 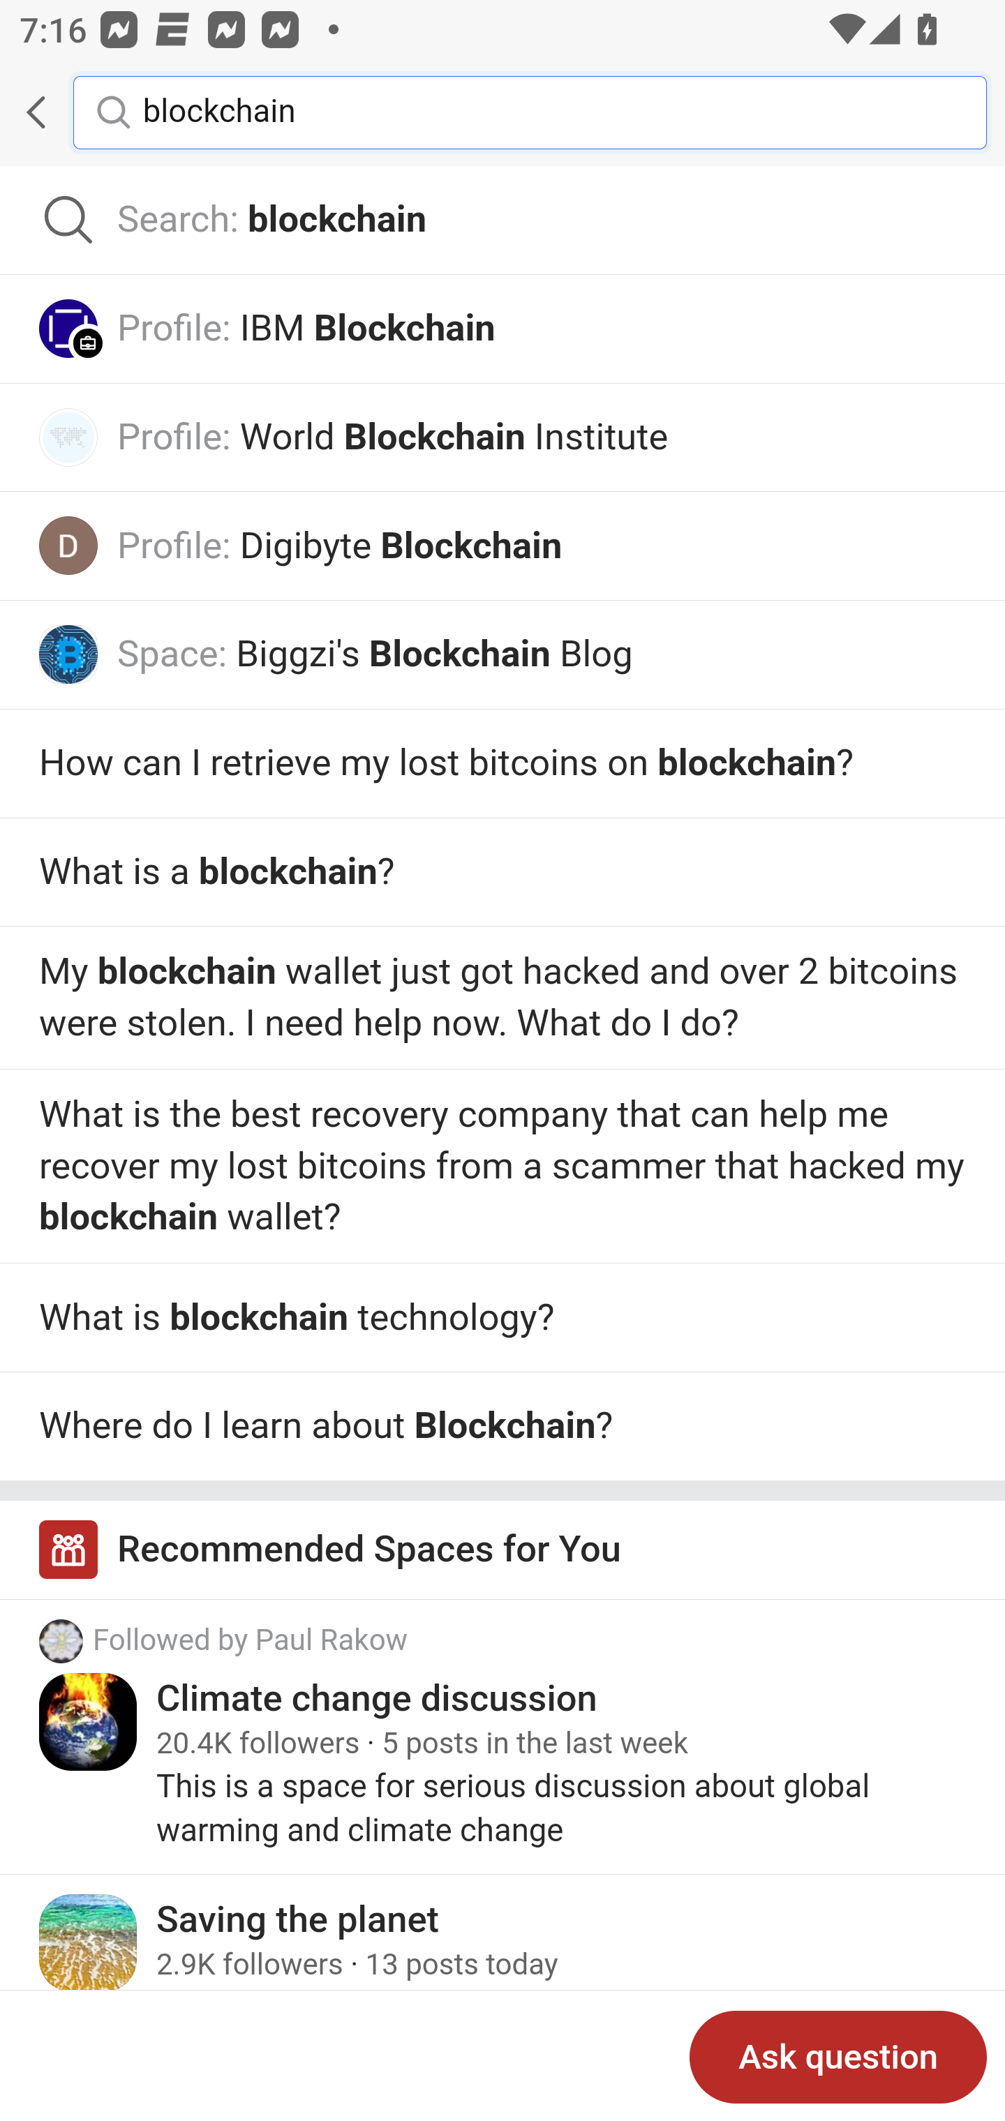 What do you see at coordinates (502, 765) in the screenshot?
I see `What are some great mind-blowing books? Why?` at bounding box center [502, 765].